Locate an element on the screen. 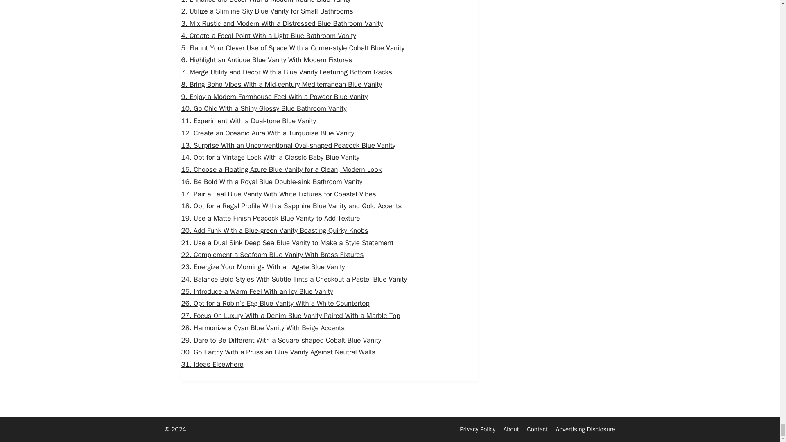 The width and height of the screenshot is (786, 442). Utilize a Slimline Sky Blue Vanity for Small Bathrooms is located at coordinates (267, 11).